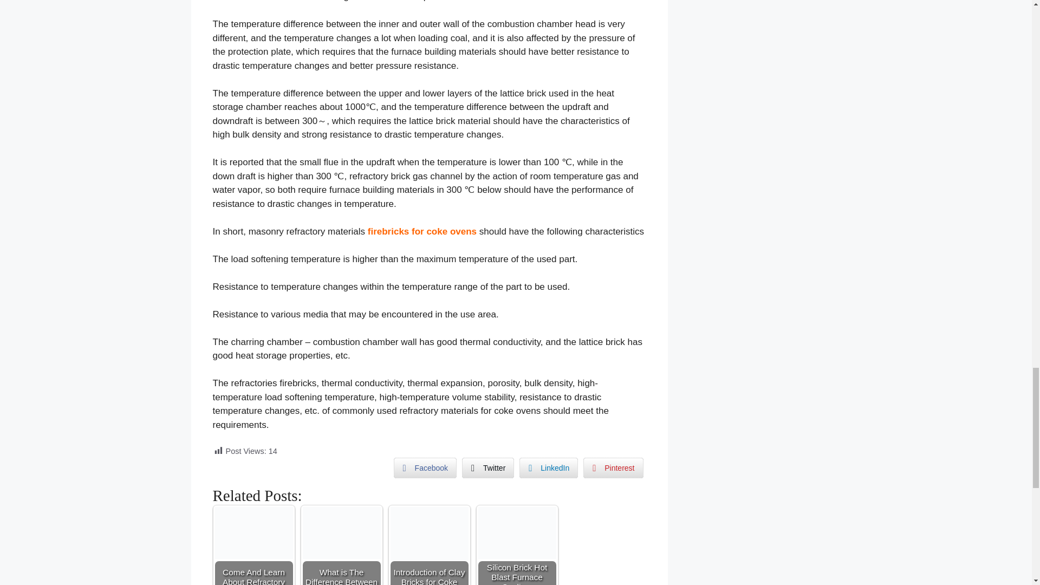  I want to click on Come And Learn About Refractory Silica Bricks, so click(253, 533).